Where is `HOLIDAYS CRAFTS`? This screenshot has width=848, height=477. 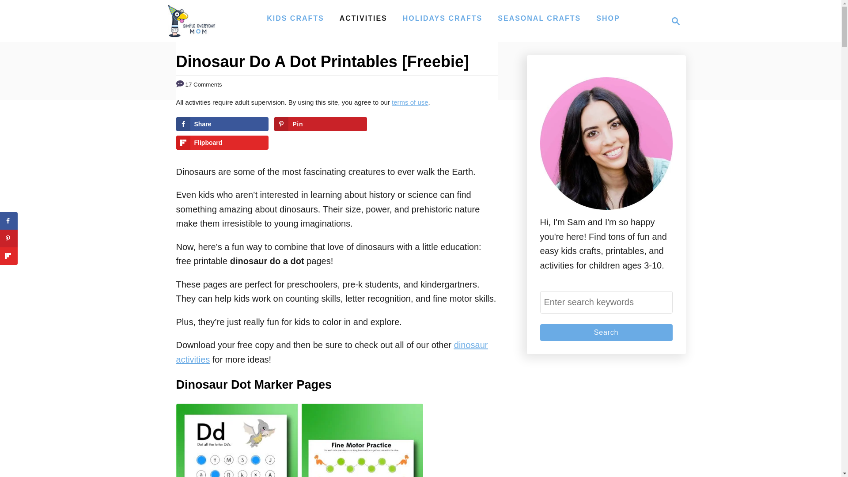 HOLIDAYS CRAFTS is located at coordinates (443, 18).